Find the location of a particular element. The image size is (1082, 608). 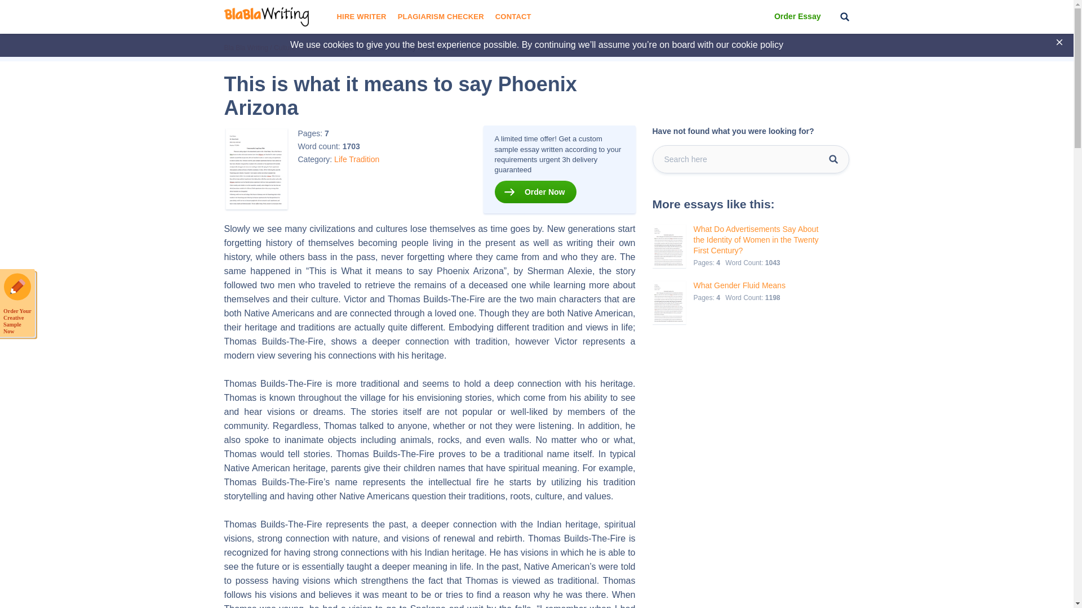

HIRE WRITER is located at coordinates (361, 17).